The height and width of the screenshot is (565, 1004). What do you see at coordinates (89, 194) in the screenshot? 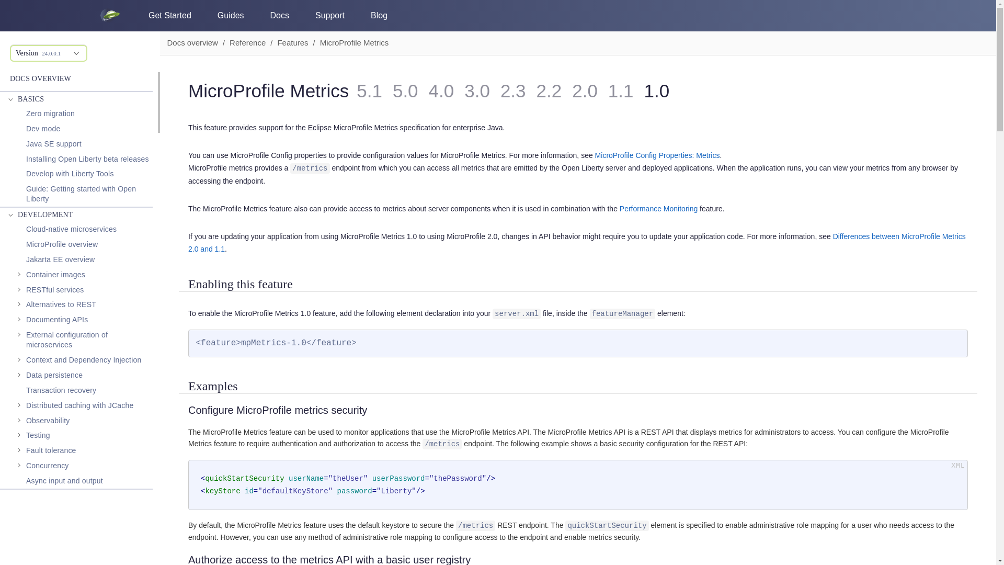
I see `Guide: Getting started with Open Liberty` at bounding box center [89, 194].